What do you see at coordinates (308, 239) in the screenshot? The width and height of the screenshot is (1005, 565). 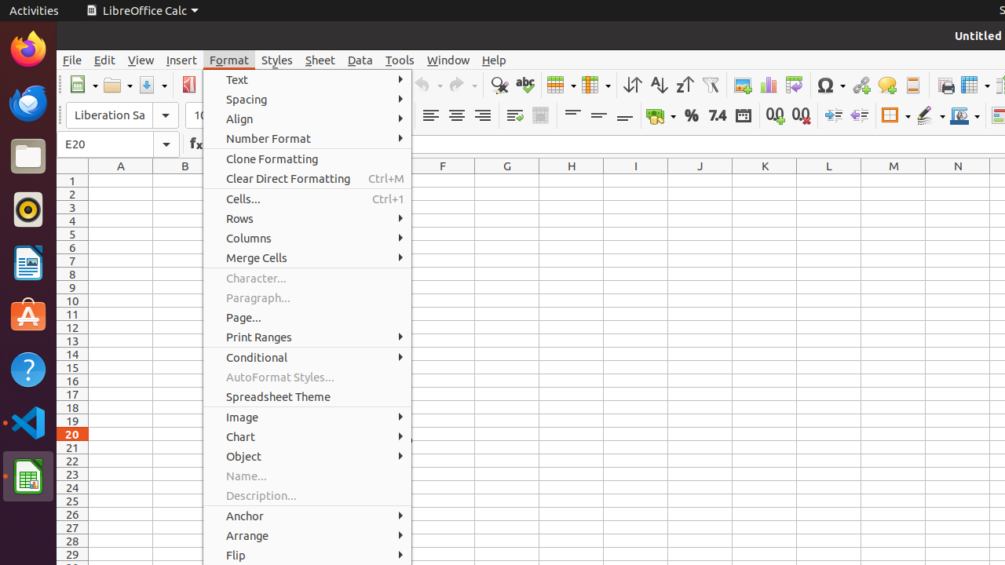 I see `Columns` at bounding box center [308, 239].